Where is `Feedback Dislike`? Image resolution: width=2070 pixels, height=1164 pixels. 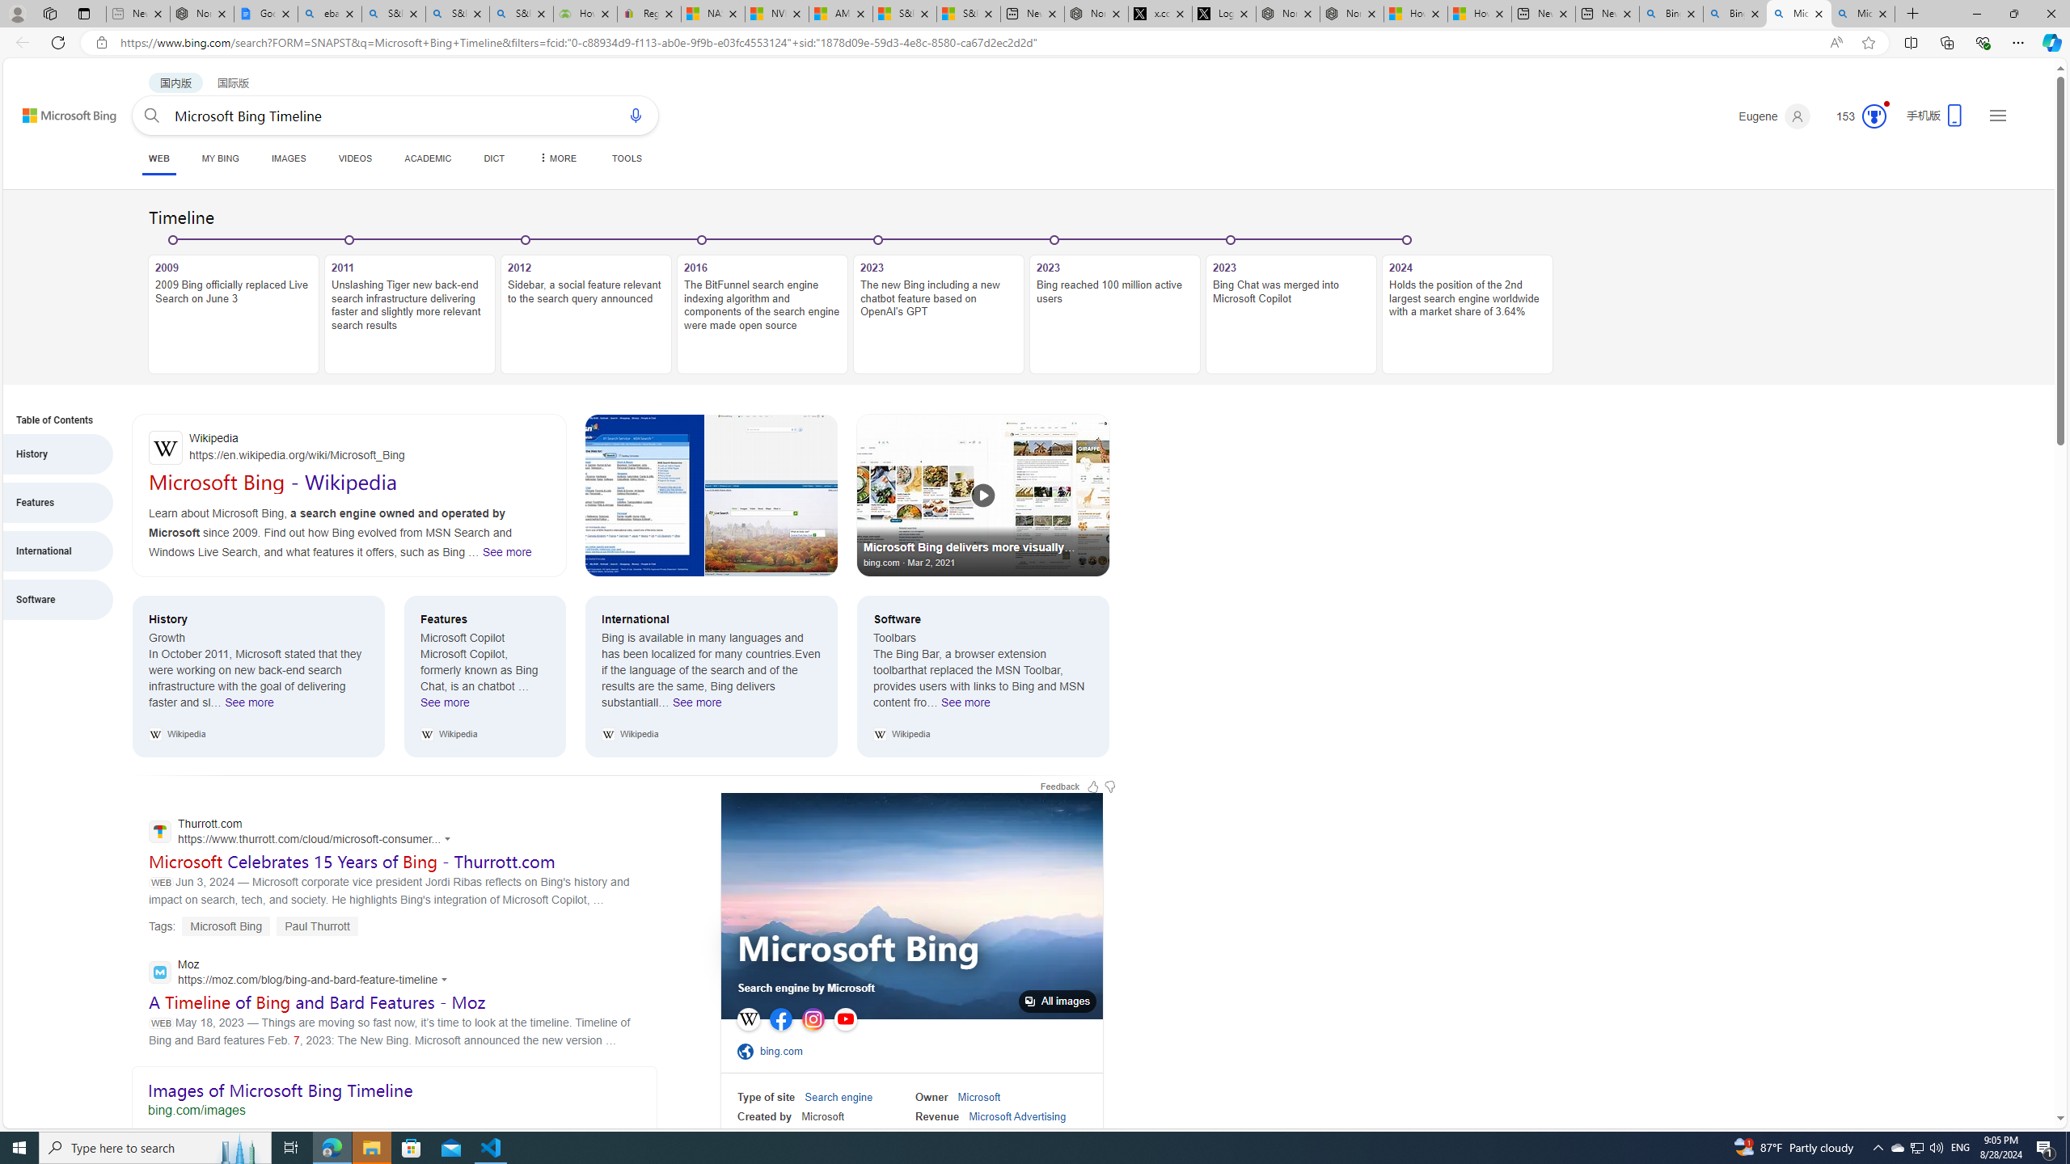
Feedback Dislike is located at coordinates (1109, 786).